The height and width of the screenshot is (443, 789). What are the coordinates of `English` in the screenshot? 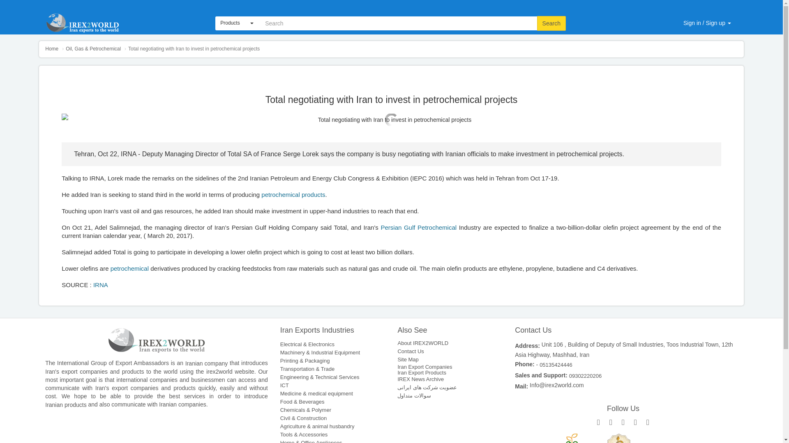 It's located at (713, 2).